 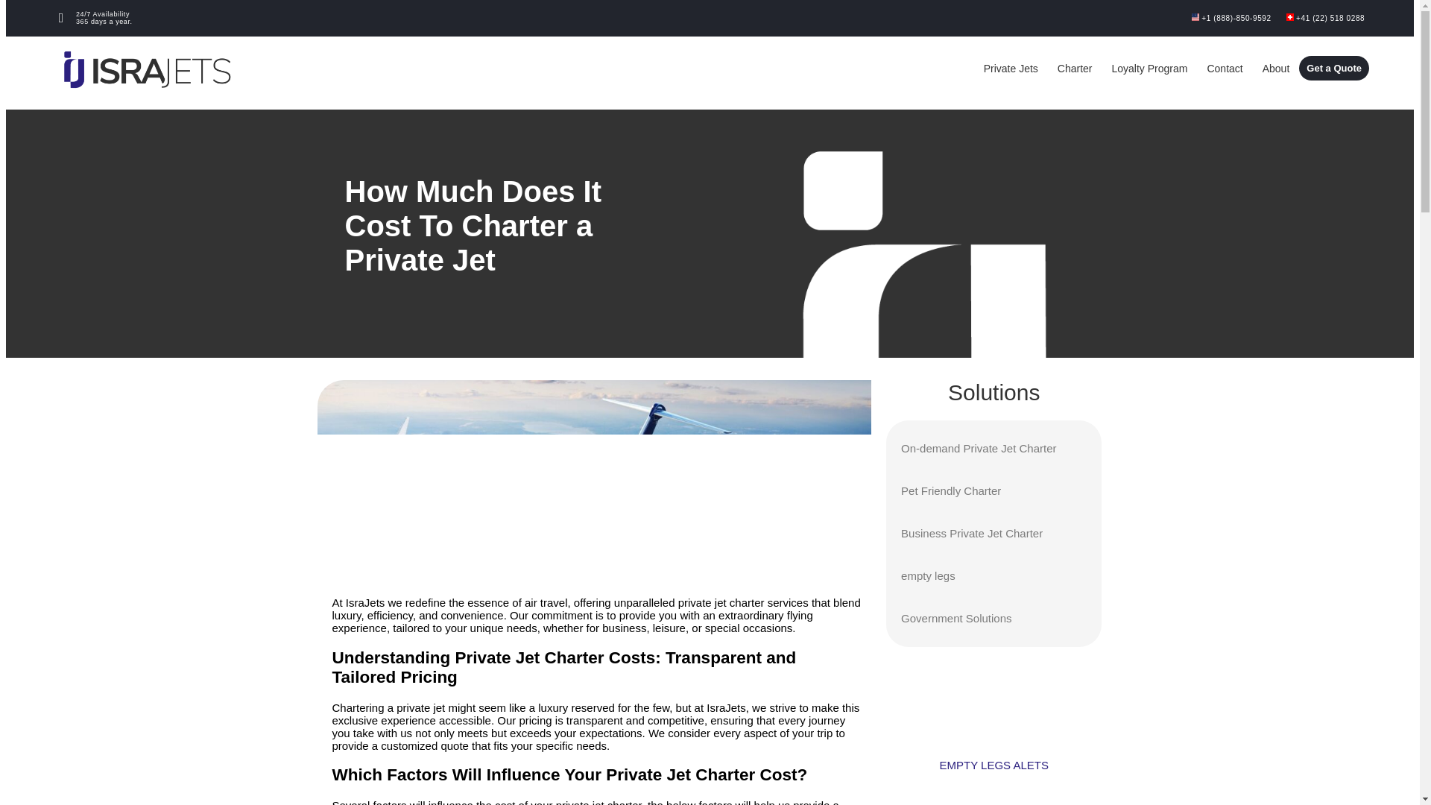 I want to click on Loyalty Program, so click(x=1149, y=69).